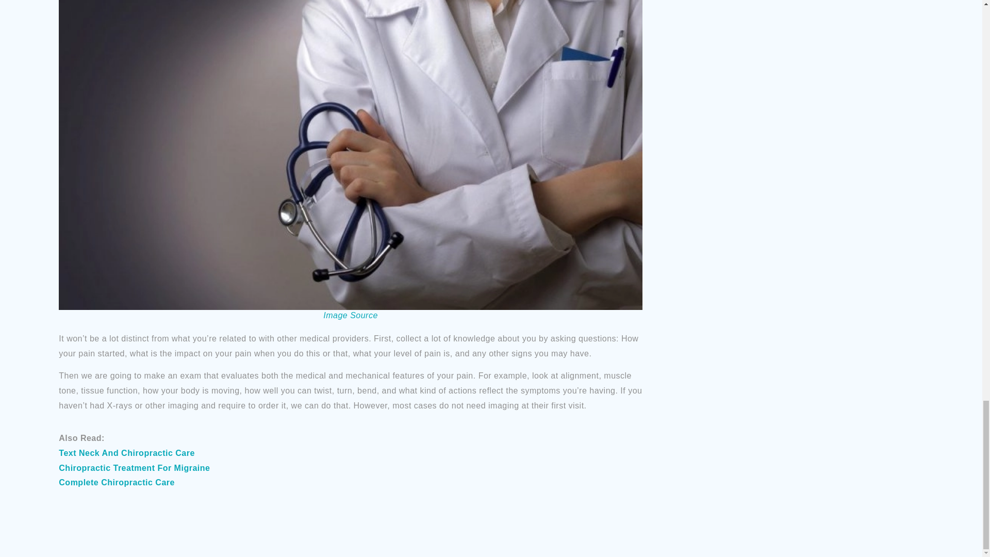 Image resolution: width=990 pixels, height=557 pixels. I want to click on Text Neck And Chiropractic Care, so click(127, 453).